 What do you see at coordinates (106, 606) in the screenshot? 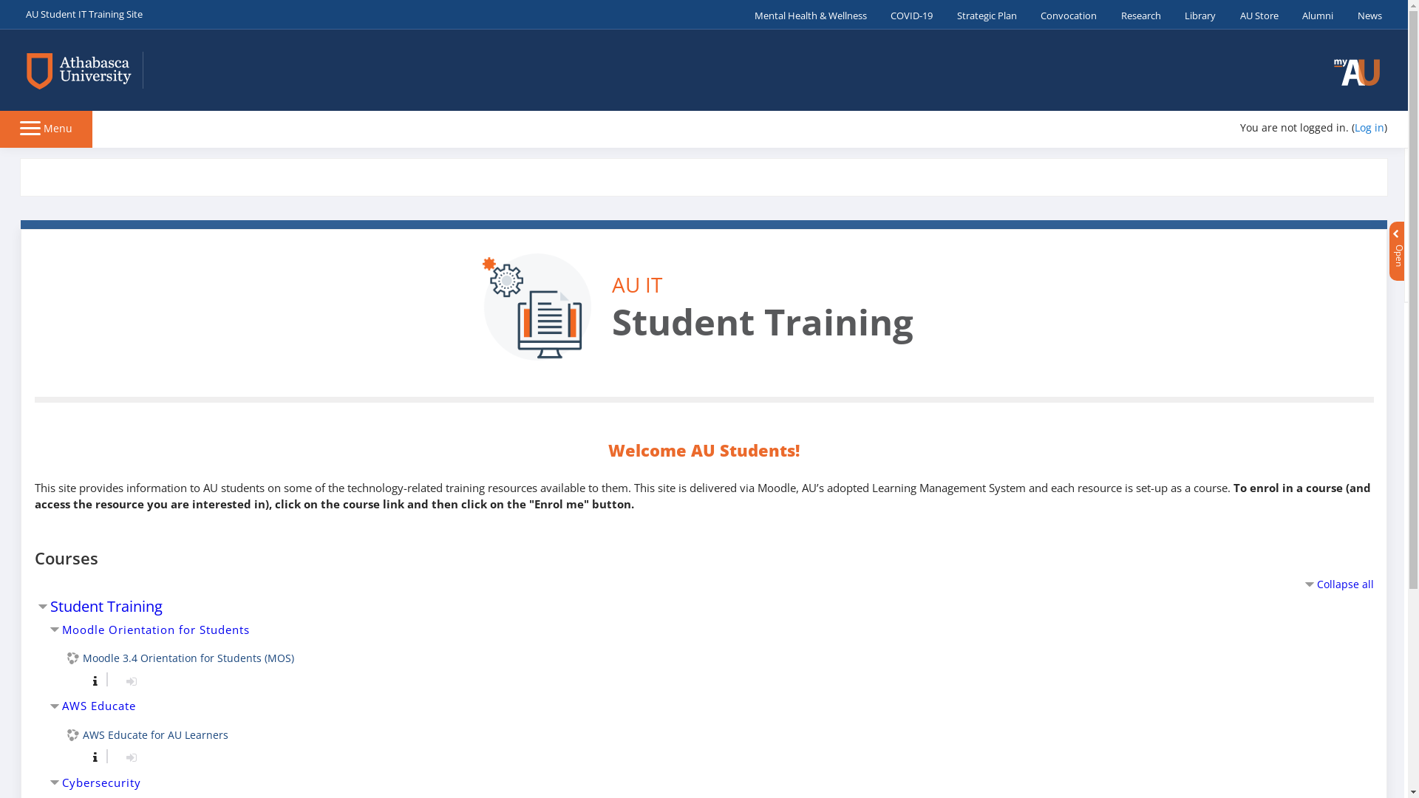
I see `Student Training` at bounding box center [106, 606].